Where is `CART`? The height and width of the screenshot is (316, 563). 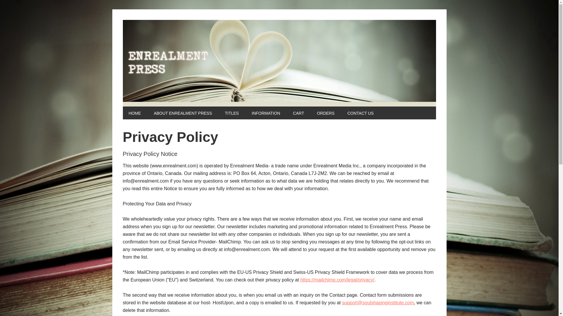
CART is located at coordinates (299, 113).